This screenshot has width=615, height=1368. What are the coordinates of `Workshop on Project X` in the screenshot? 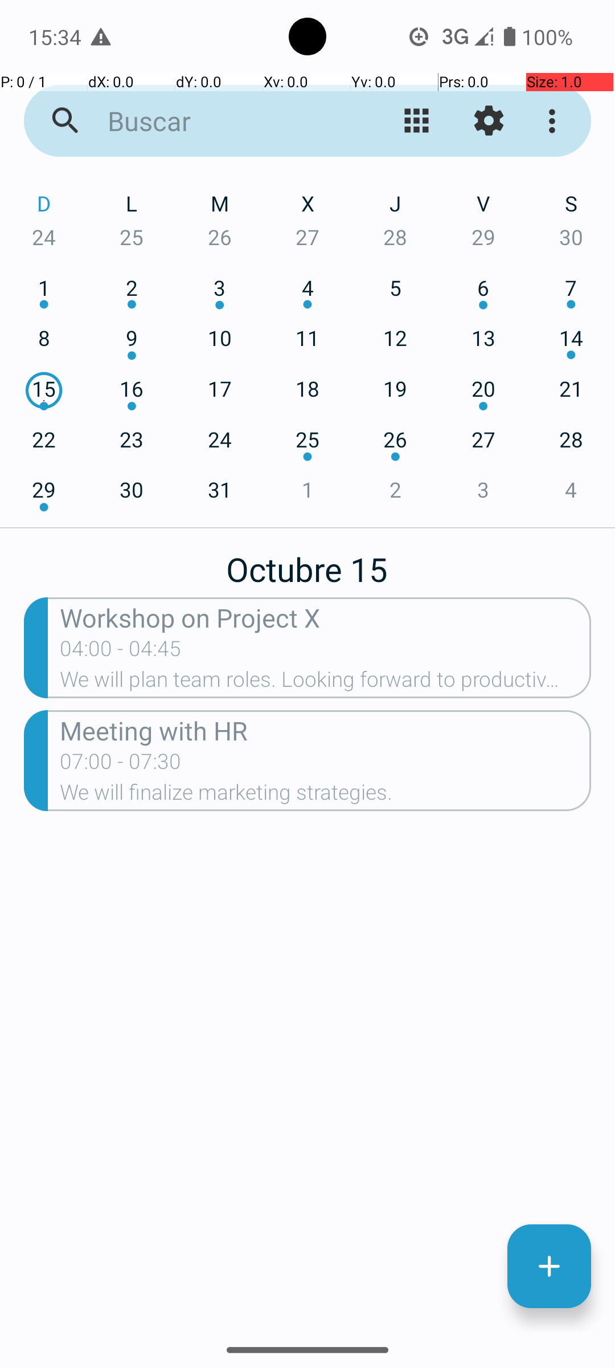 It's located at (326, 617).